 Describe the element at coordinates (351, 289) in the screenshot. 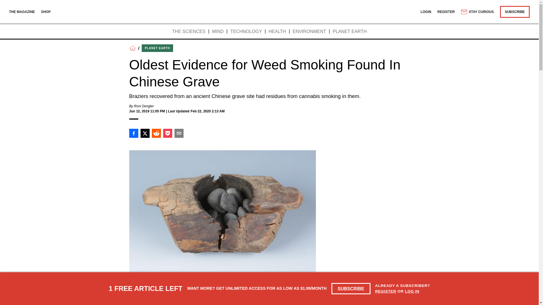

I see `SUBSCRIBE` at that location.